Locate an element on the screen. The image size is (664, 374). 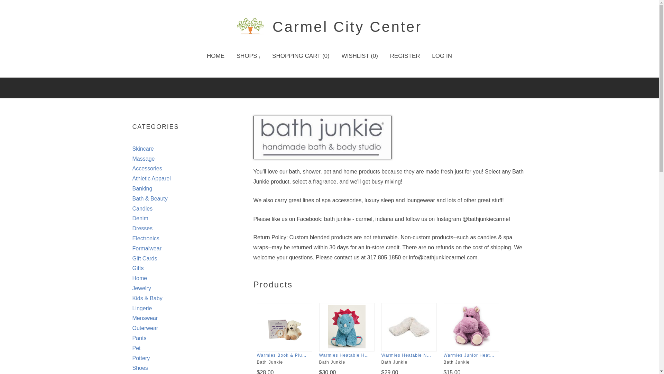
Formalwear is located at coordinates (147, 248).